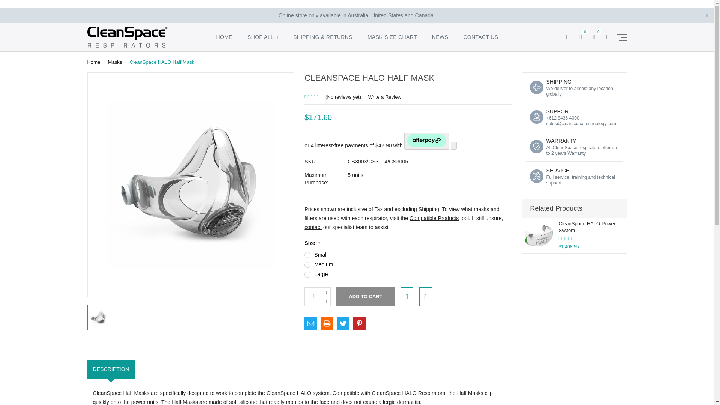 This screenshot has width=720, height=405. I want to click on HOME, so click(224, 41).